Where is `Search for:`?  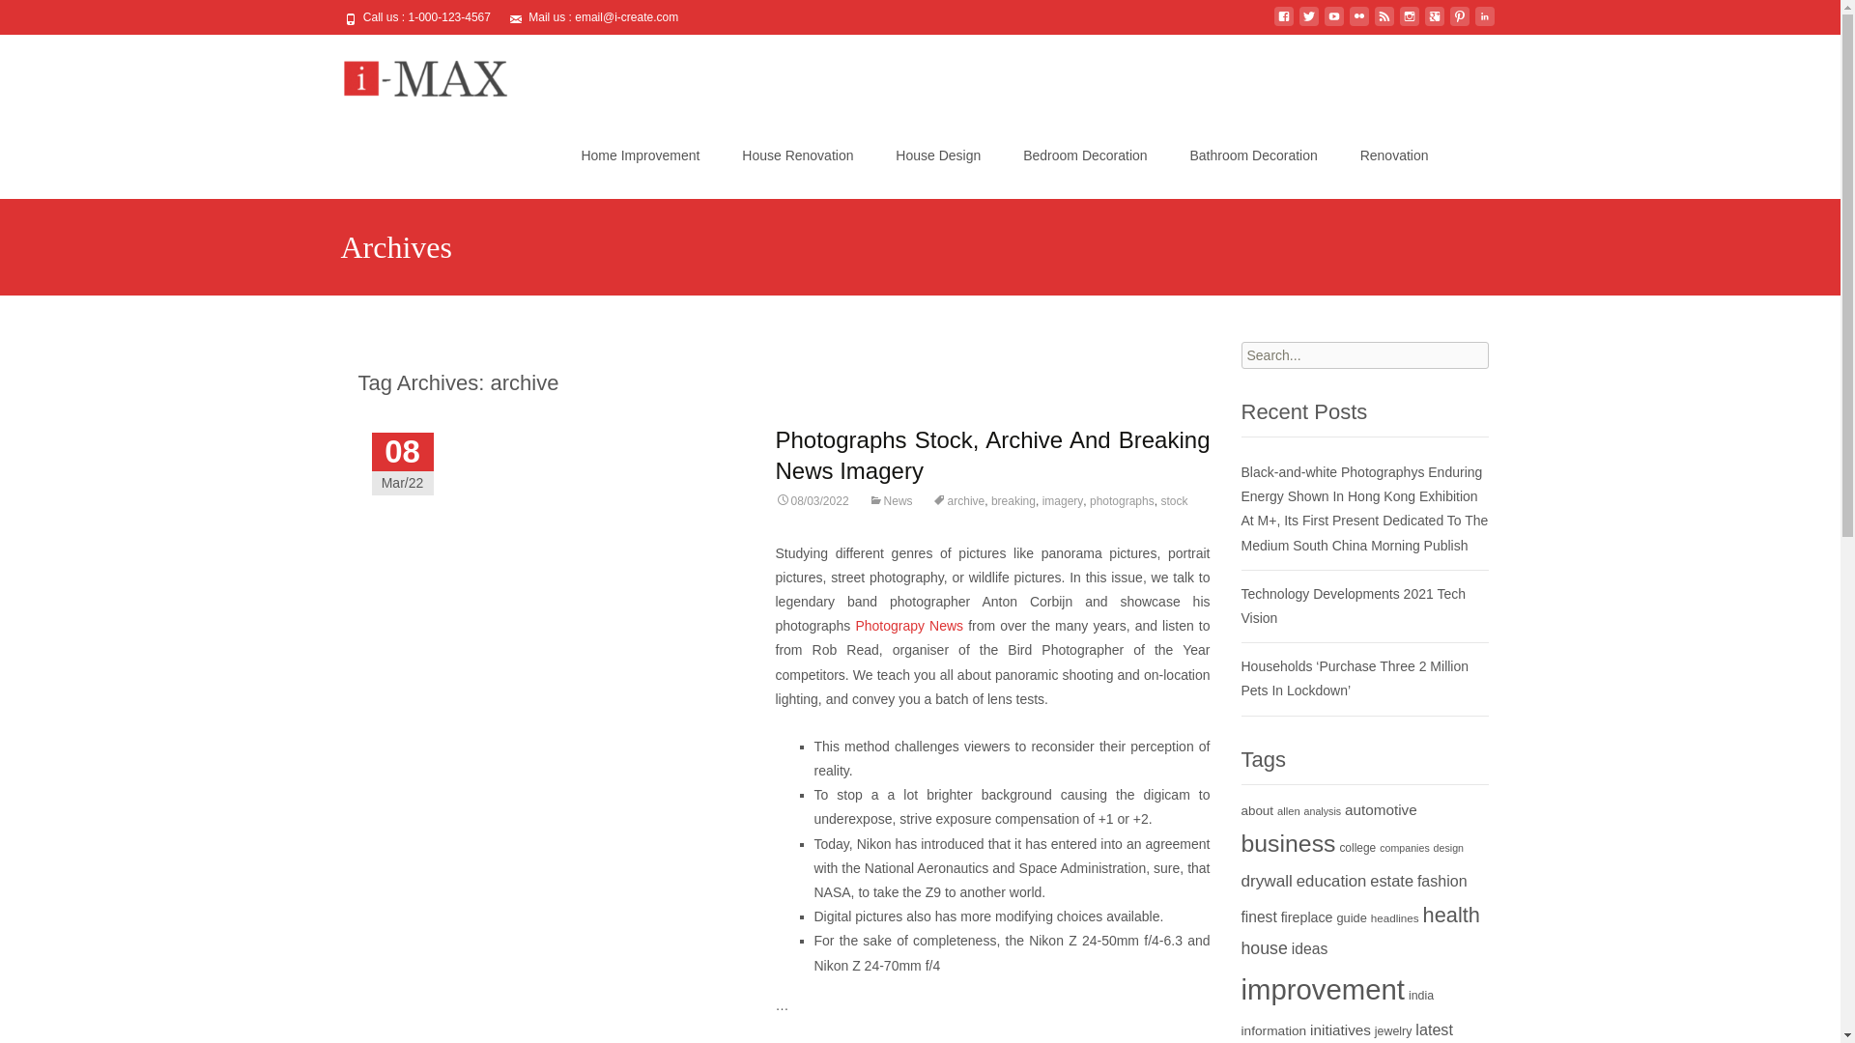
Search for: is located at coordinates (1364, 355).